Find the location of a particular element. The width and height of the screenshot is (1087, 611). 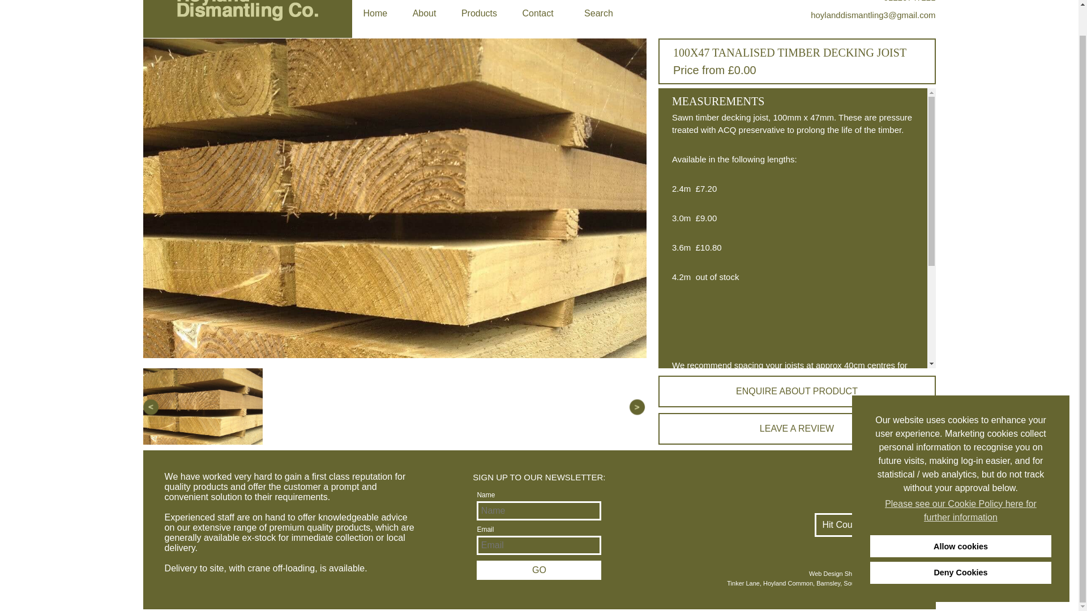

Decking Boards is located at coordinates (703, 414).